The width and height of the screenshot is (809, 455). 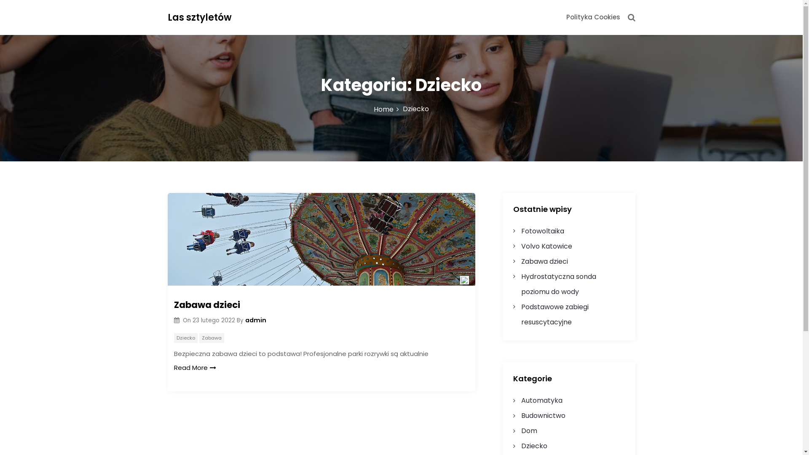 What do you see at coordinates (387, 110) in the screenshot?
I see `Home` at bounding box center [387, 110].